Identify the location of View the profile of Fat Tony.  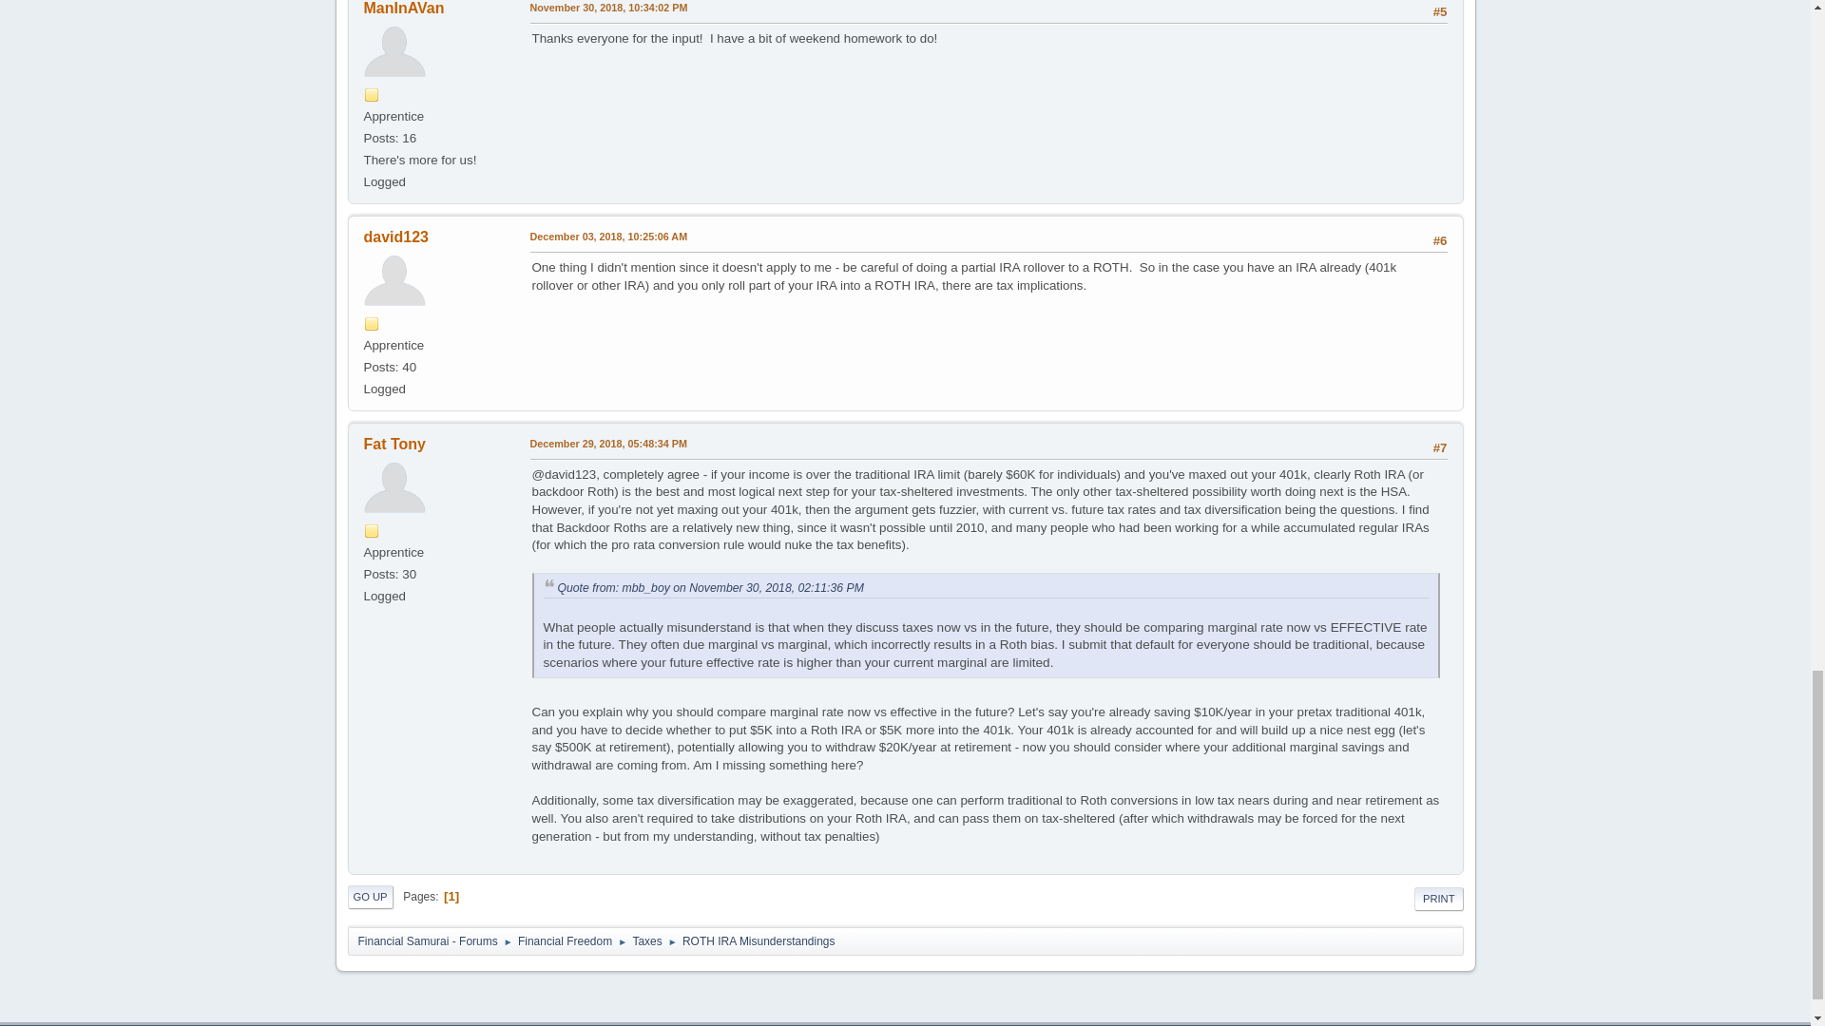
(394, 445).